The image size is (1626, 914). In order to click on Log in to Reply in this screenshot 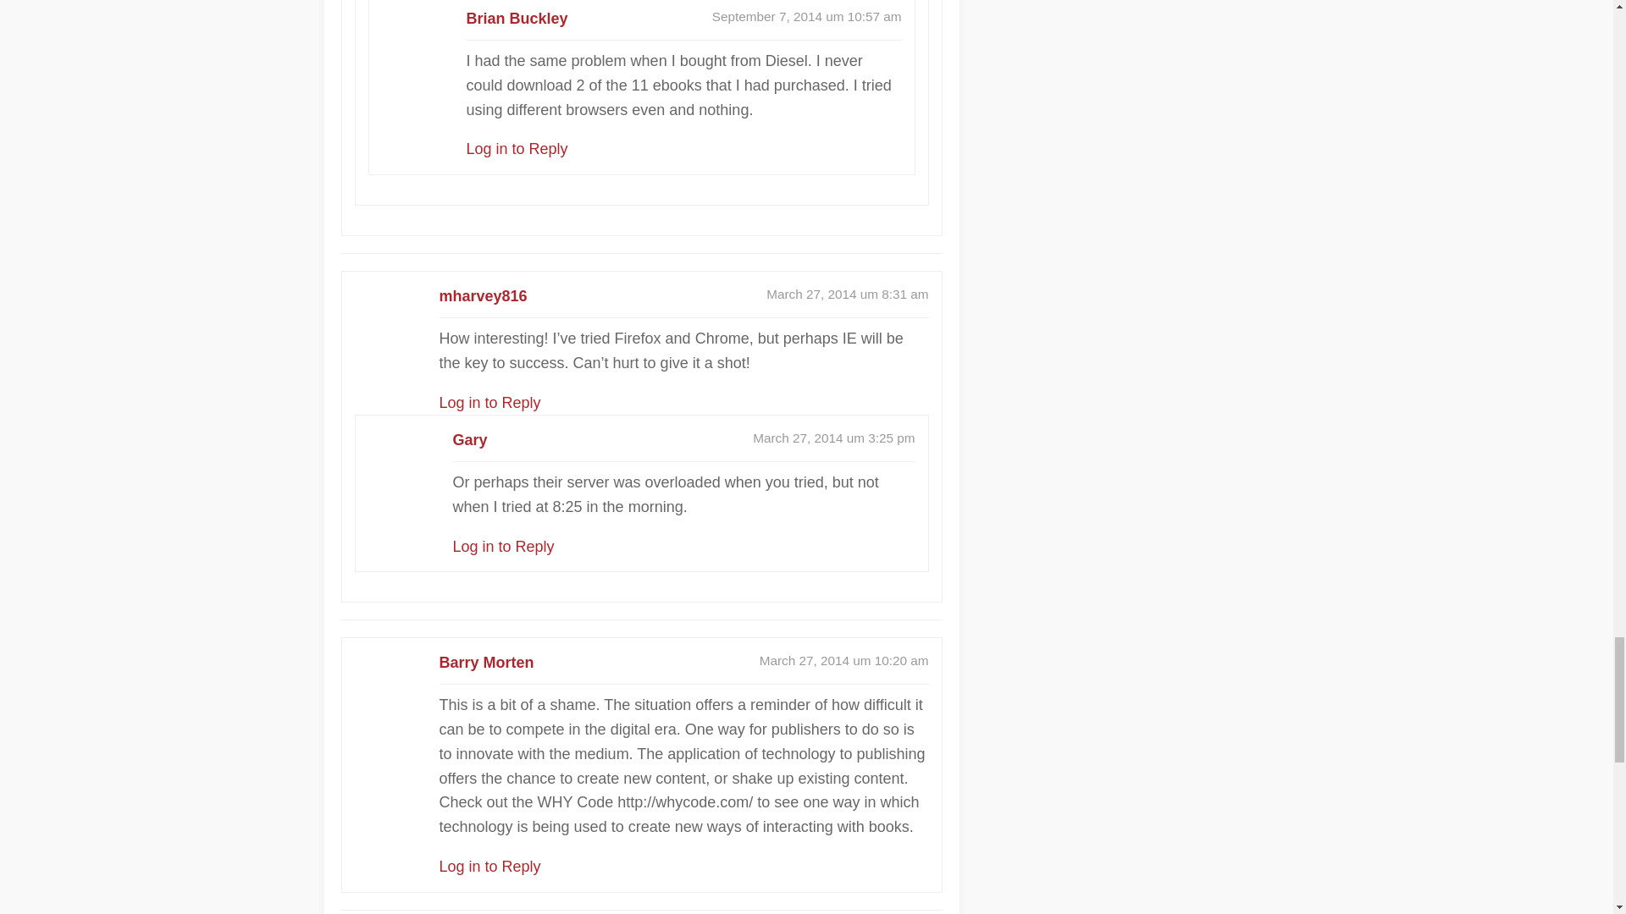, I will do `click(503, 547)`.